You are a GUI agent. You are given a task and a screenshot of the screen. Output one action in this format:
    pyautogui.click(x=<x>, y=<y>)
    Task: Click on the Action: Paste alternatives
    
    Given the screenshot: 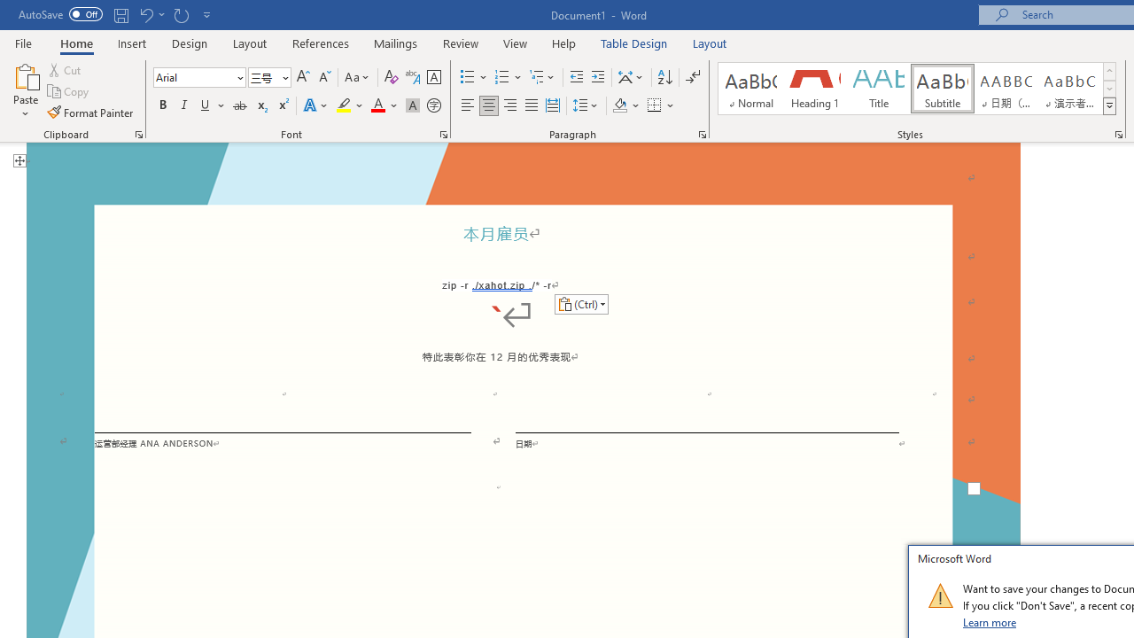 What is the action you would take?
    pyautogui.click(x=581, y=303)
    